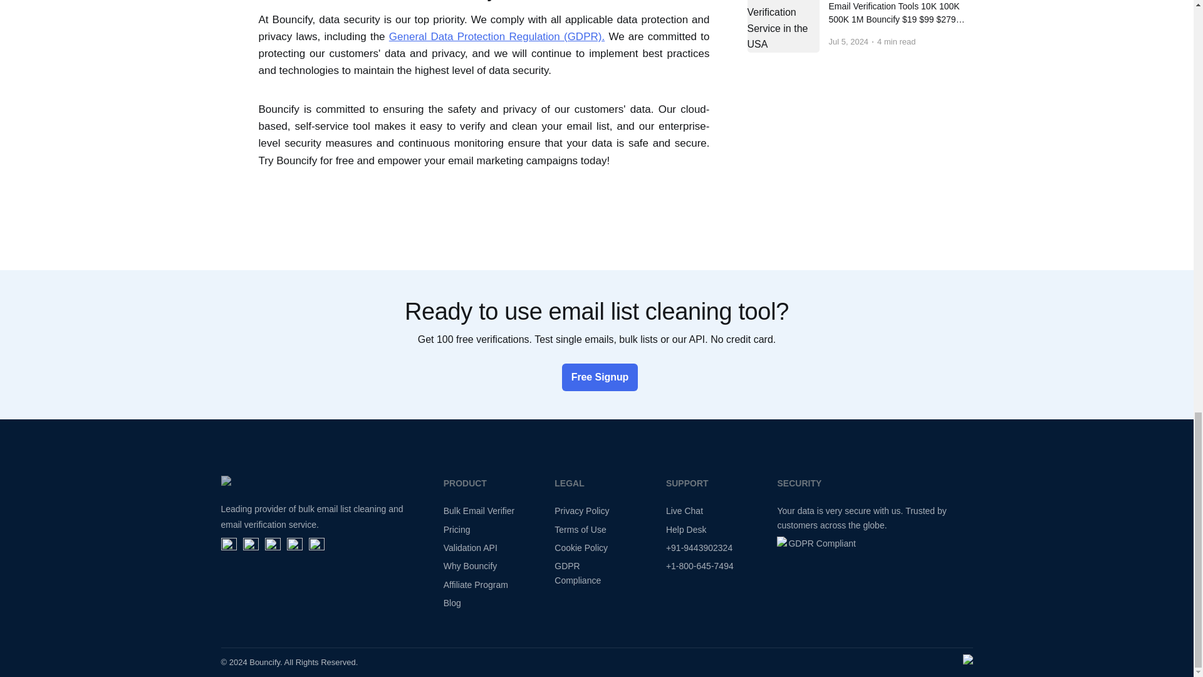 This screenshot has height=677, width=1203. What do you see at coordinates (476, 584) in the screenshot?
I see `Affiliate Program` at bounding box center [476, 584].